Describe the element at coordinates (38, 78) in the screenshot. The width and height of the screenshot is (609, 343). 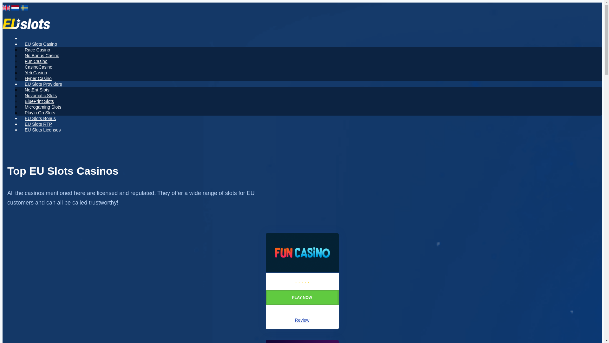
I see `Hyper Casino` at that location.